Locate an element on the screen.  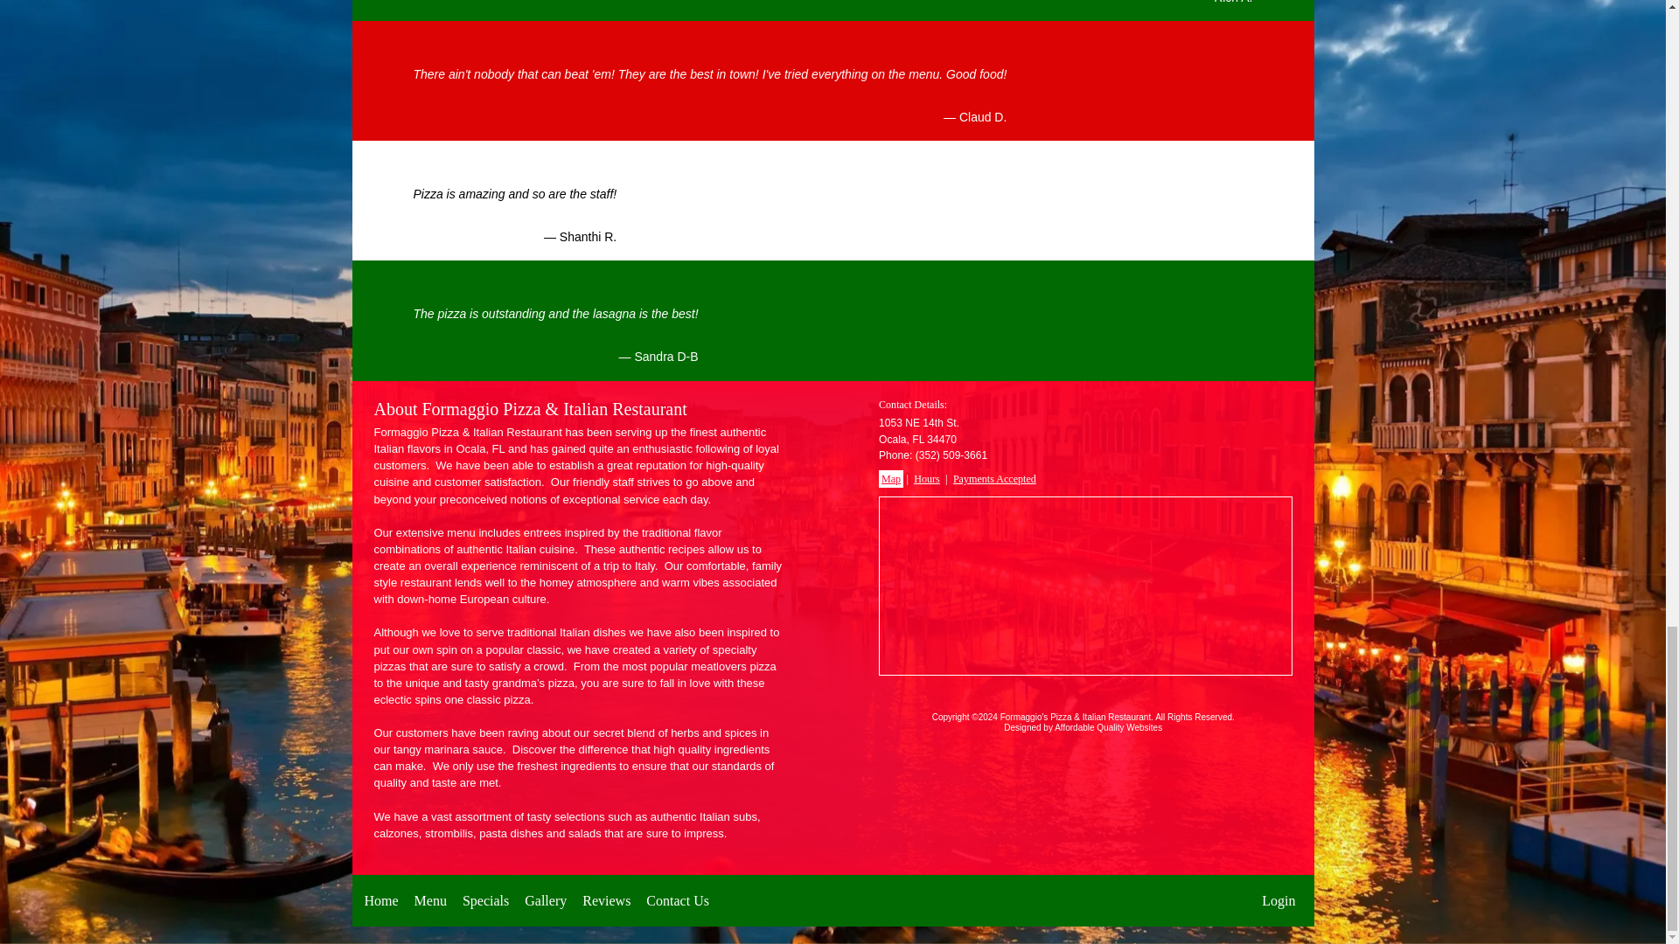
Home is located at coordinates (381, 900).